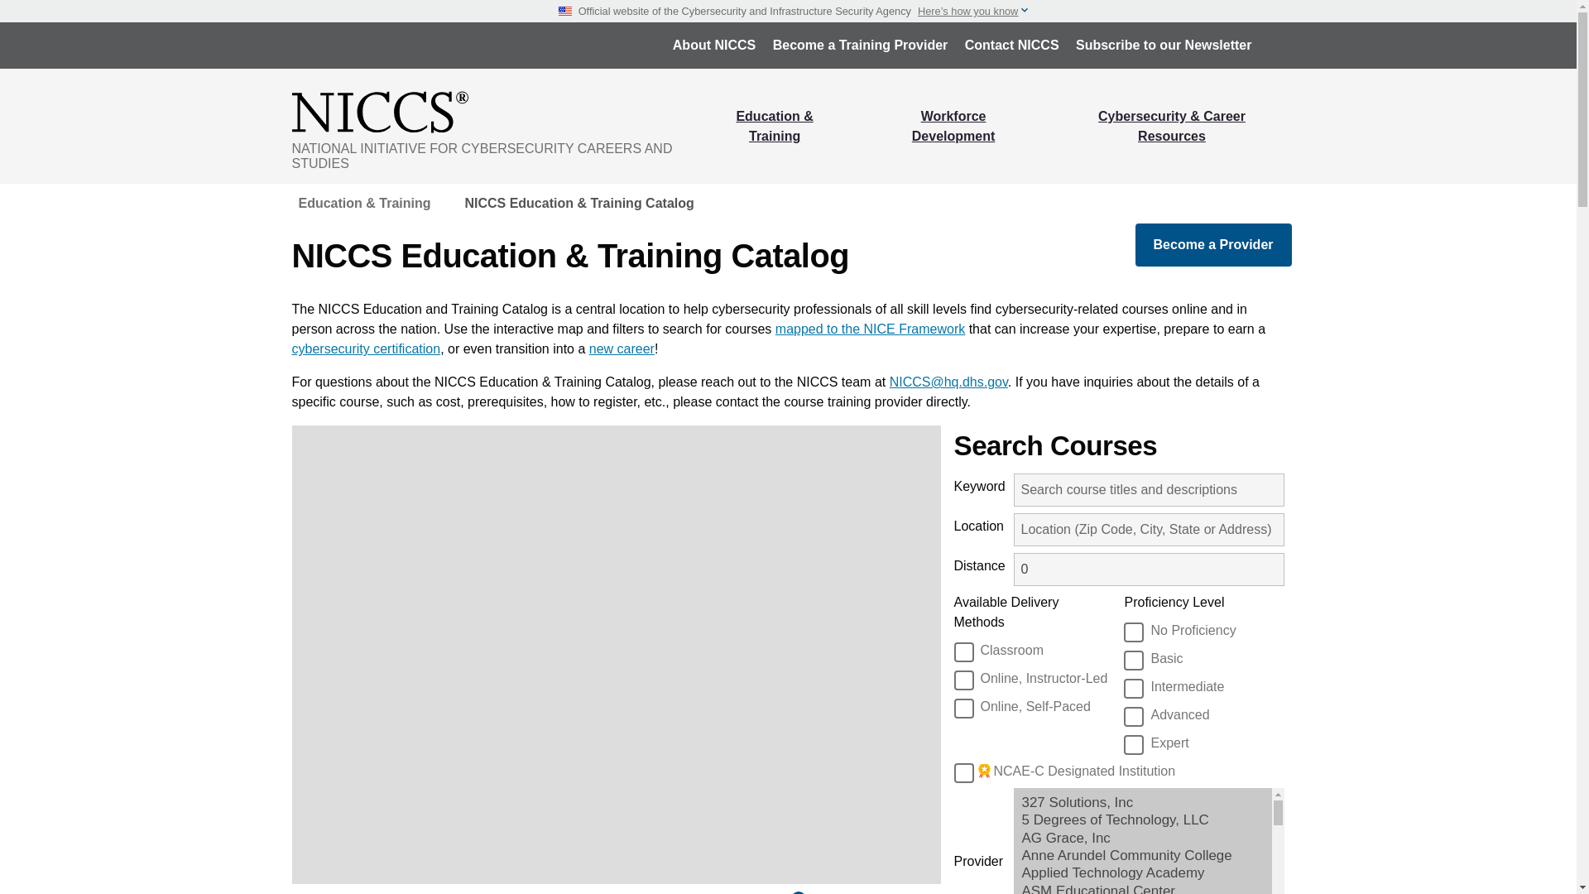 This screenshot has height=894, width=1589. Describe the element at coordinates (713, 45) in the screenshot. I see `About NICCS` at that location.